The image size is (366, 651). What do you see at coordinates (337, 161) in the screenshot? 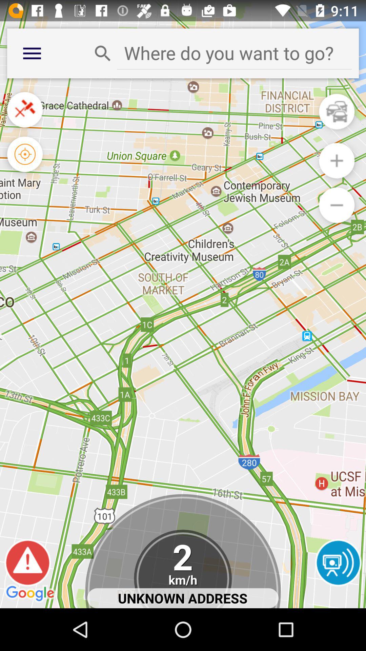
I see `zoom in` at bounding box center [337, 161].